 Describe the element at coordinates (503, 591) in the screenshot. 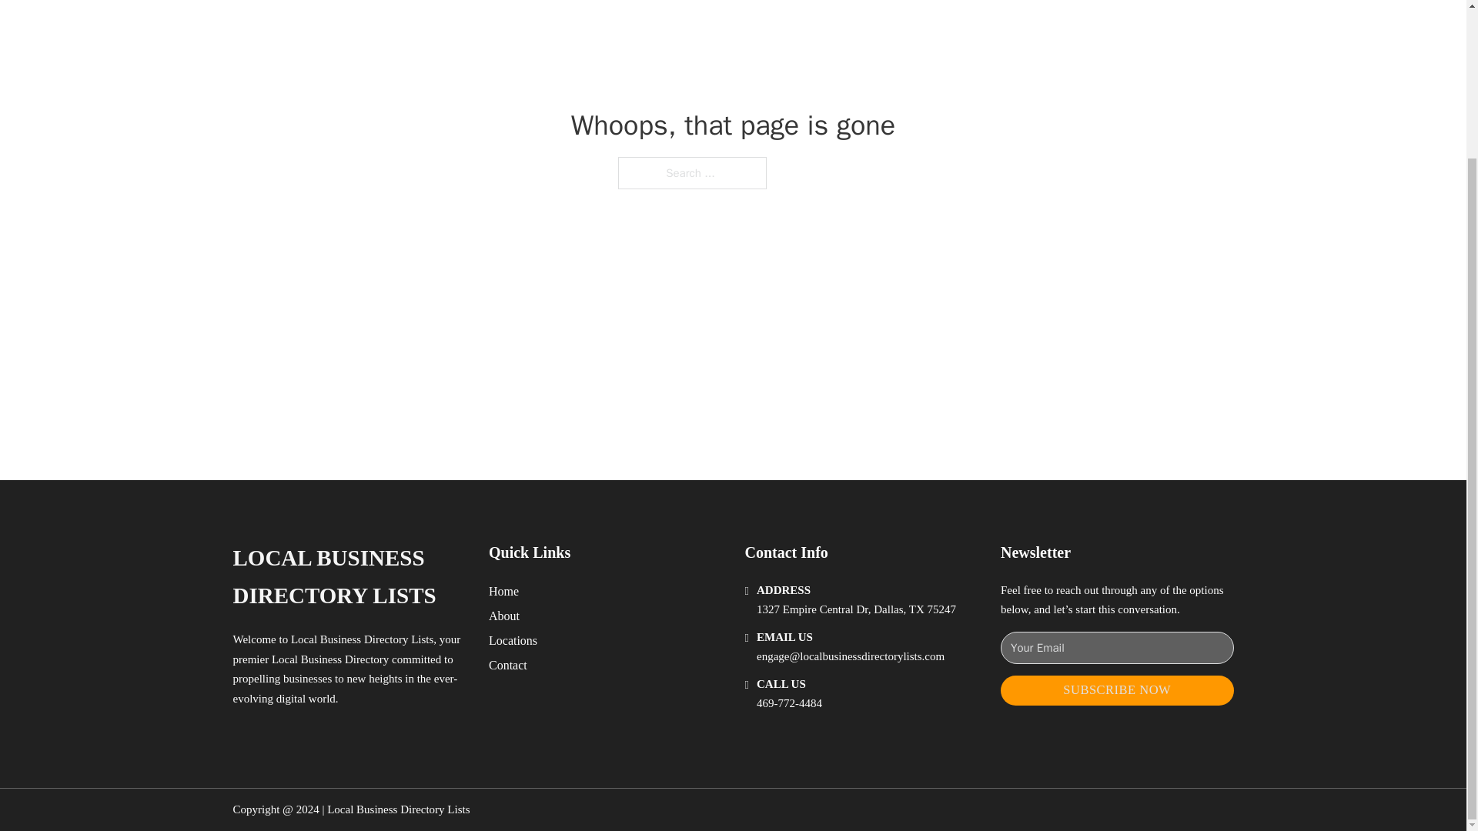

I see `Home` at that location.